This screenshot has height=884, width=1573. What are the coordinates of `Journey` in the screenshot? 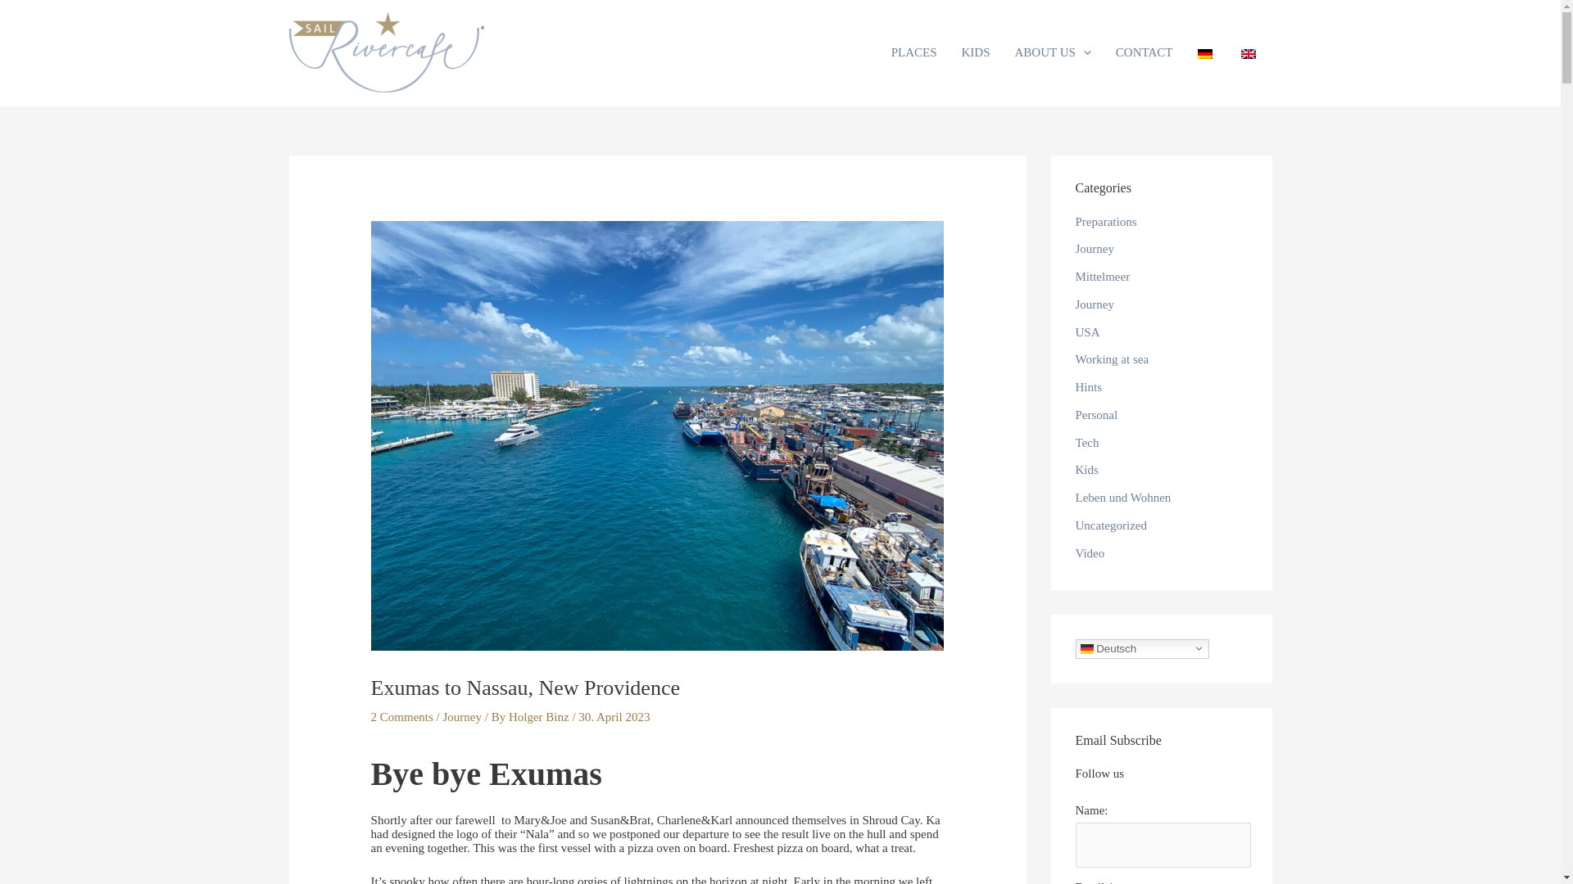 It's located at (1094, 249).